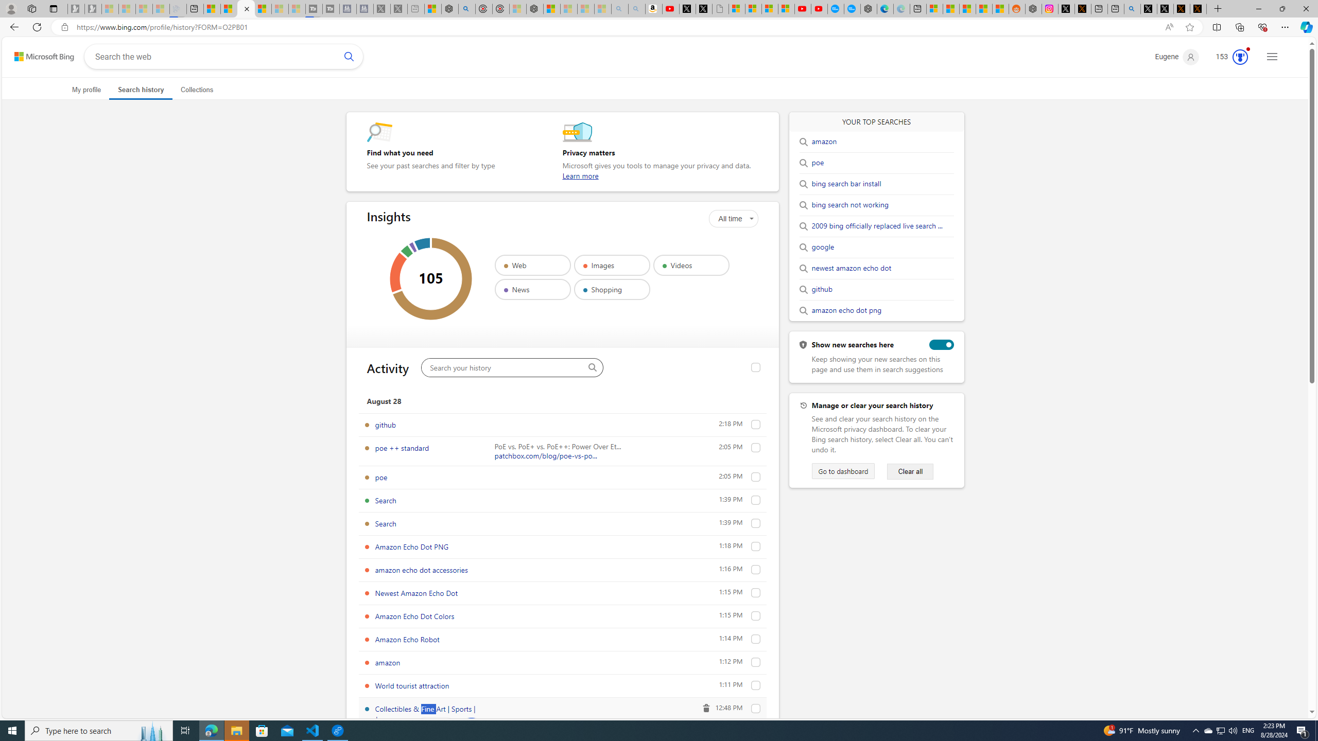 This screenshot has width=1318, height=741. Describe the element at coordinates (877, 226) in the screenshot. I see `2009 bing officially replaced live search ...` at that location.